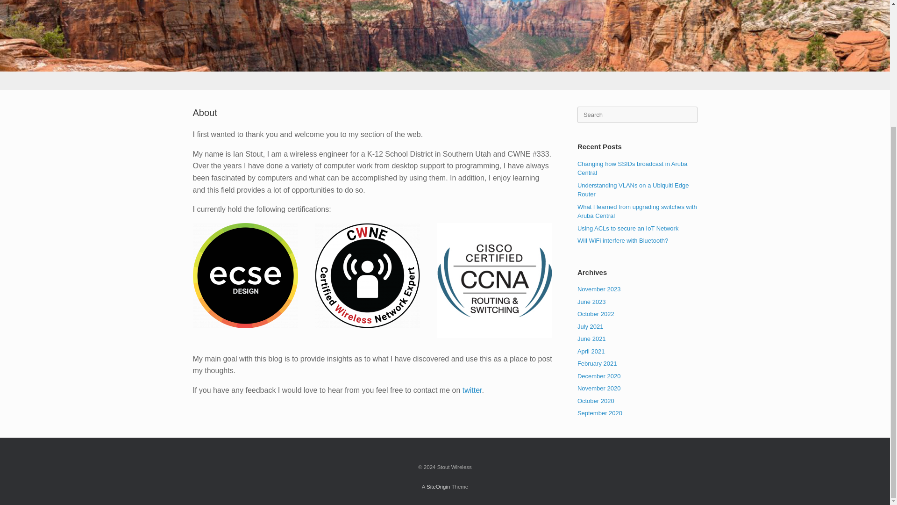 The image size is (897, 505). I want to click on Using ACLs to secure an IoT Network, so click(628, 228).